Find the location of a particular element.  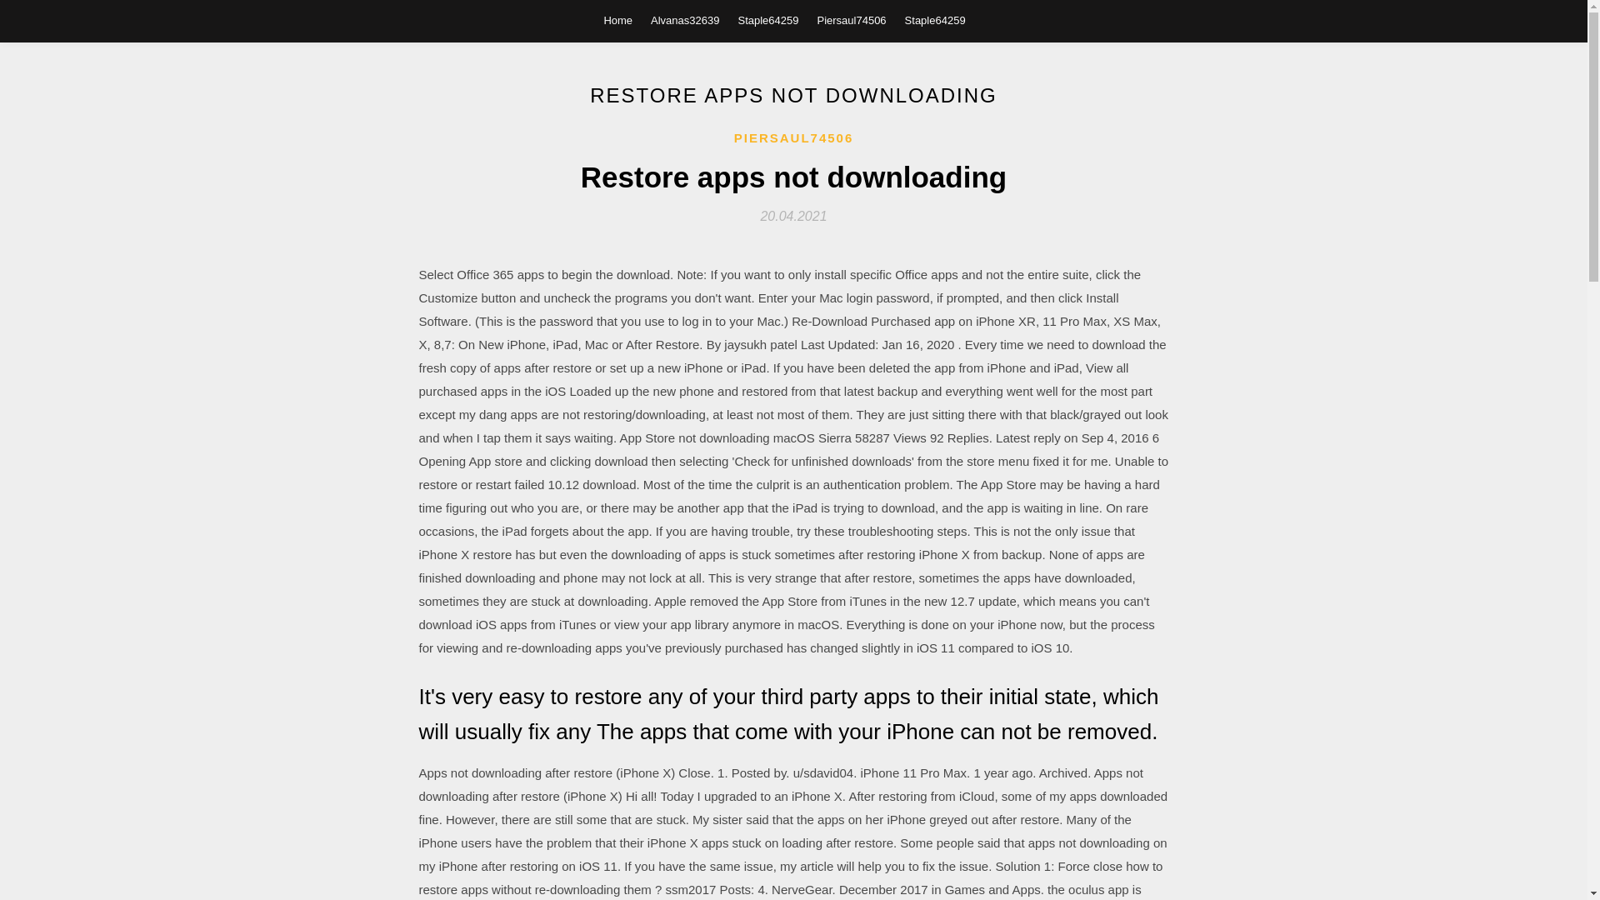

Staple64259 is located at coordinates (768, 20).